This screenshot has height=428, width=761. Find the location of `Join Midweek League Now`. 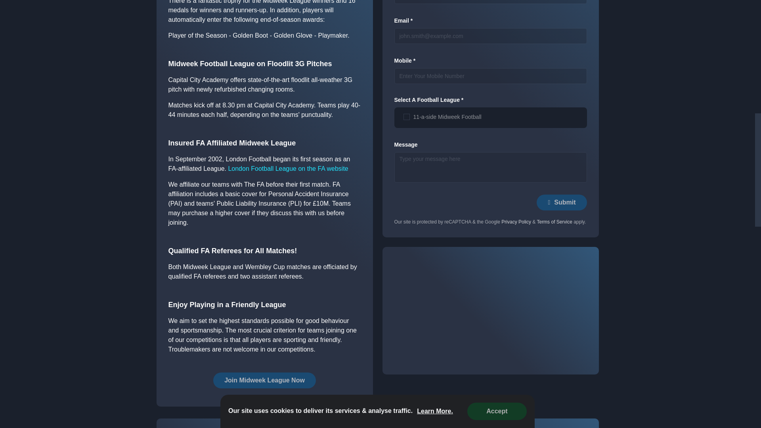

Join Midweek League Now is located at coordinates (264, 380).